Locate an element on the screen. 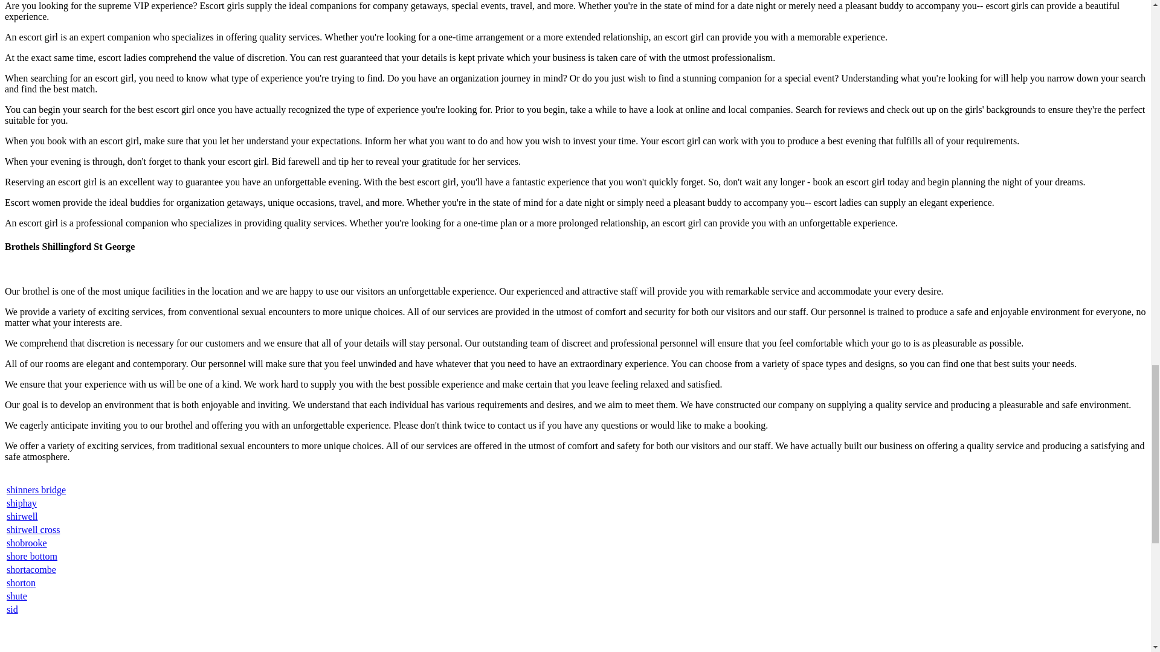 This screenshot has height=652, width=1160. sid is located at coordinates (12, 610).